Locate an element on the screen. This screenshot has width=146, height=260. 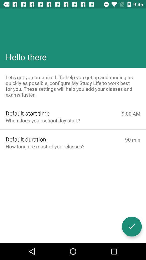
approves for processing is located at coordinates (132, 226).